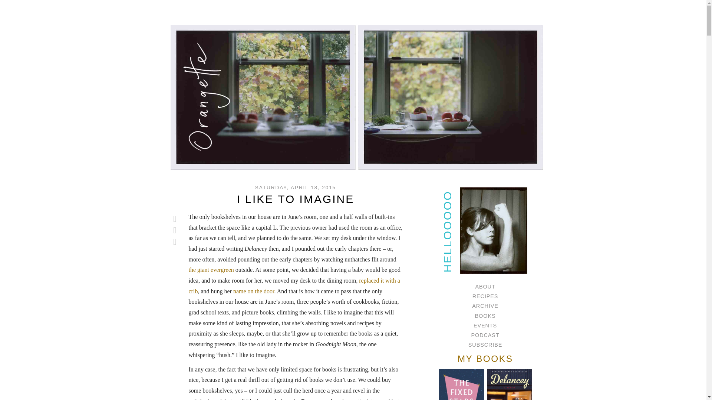  What do you see at coordinates (175, 219) in the screenshot?
I see `Twitter` at bounding box center [175, 219].